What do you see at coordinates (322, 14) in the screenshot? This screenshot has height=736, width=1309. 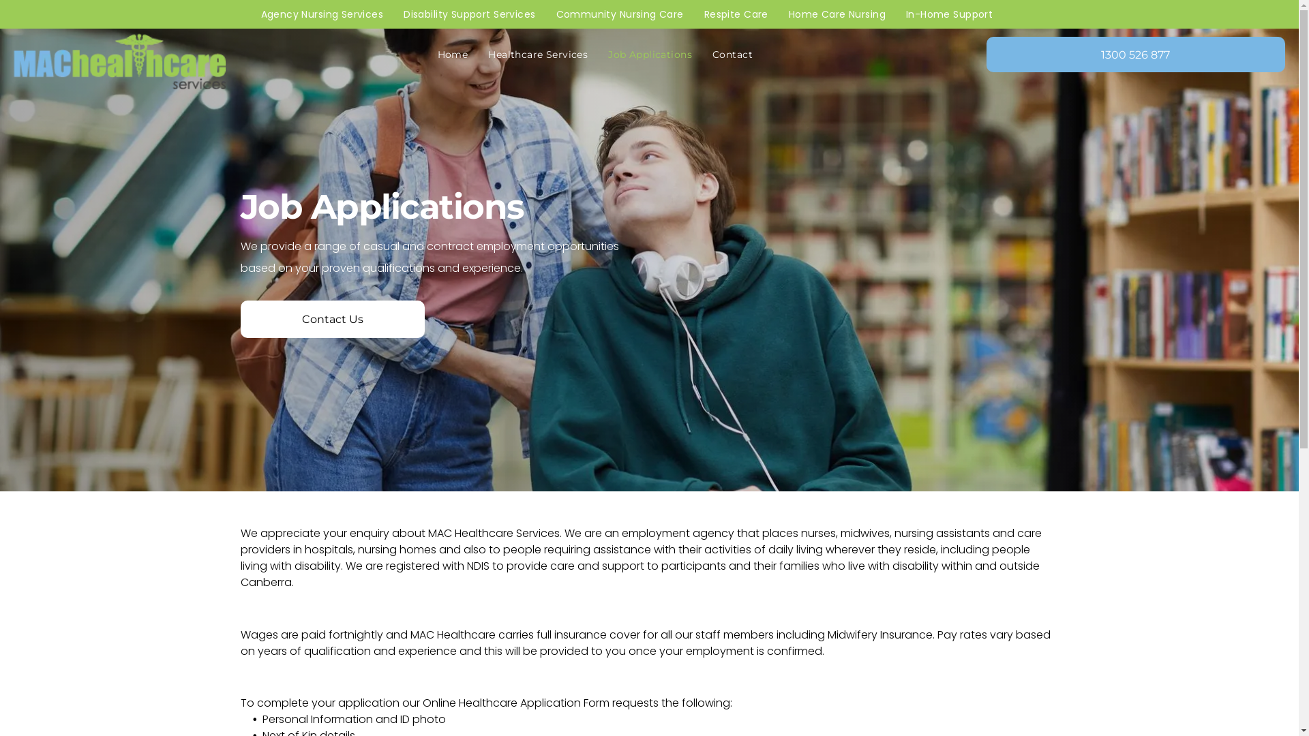 I see `Agency Nursing Services` at bounding box center [322, 14].